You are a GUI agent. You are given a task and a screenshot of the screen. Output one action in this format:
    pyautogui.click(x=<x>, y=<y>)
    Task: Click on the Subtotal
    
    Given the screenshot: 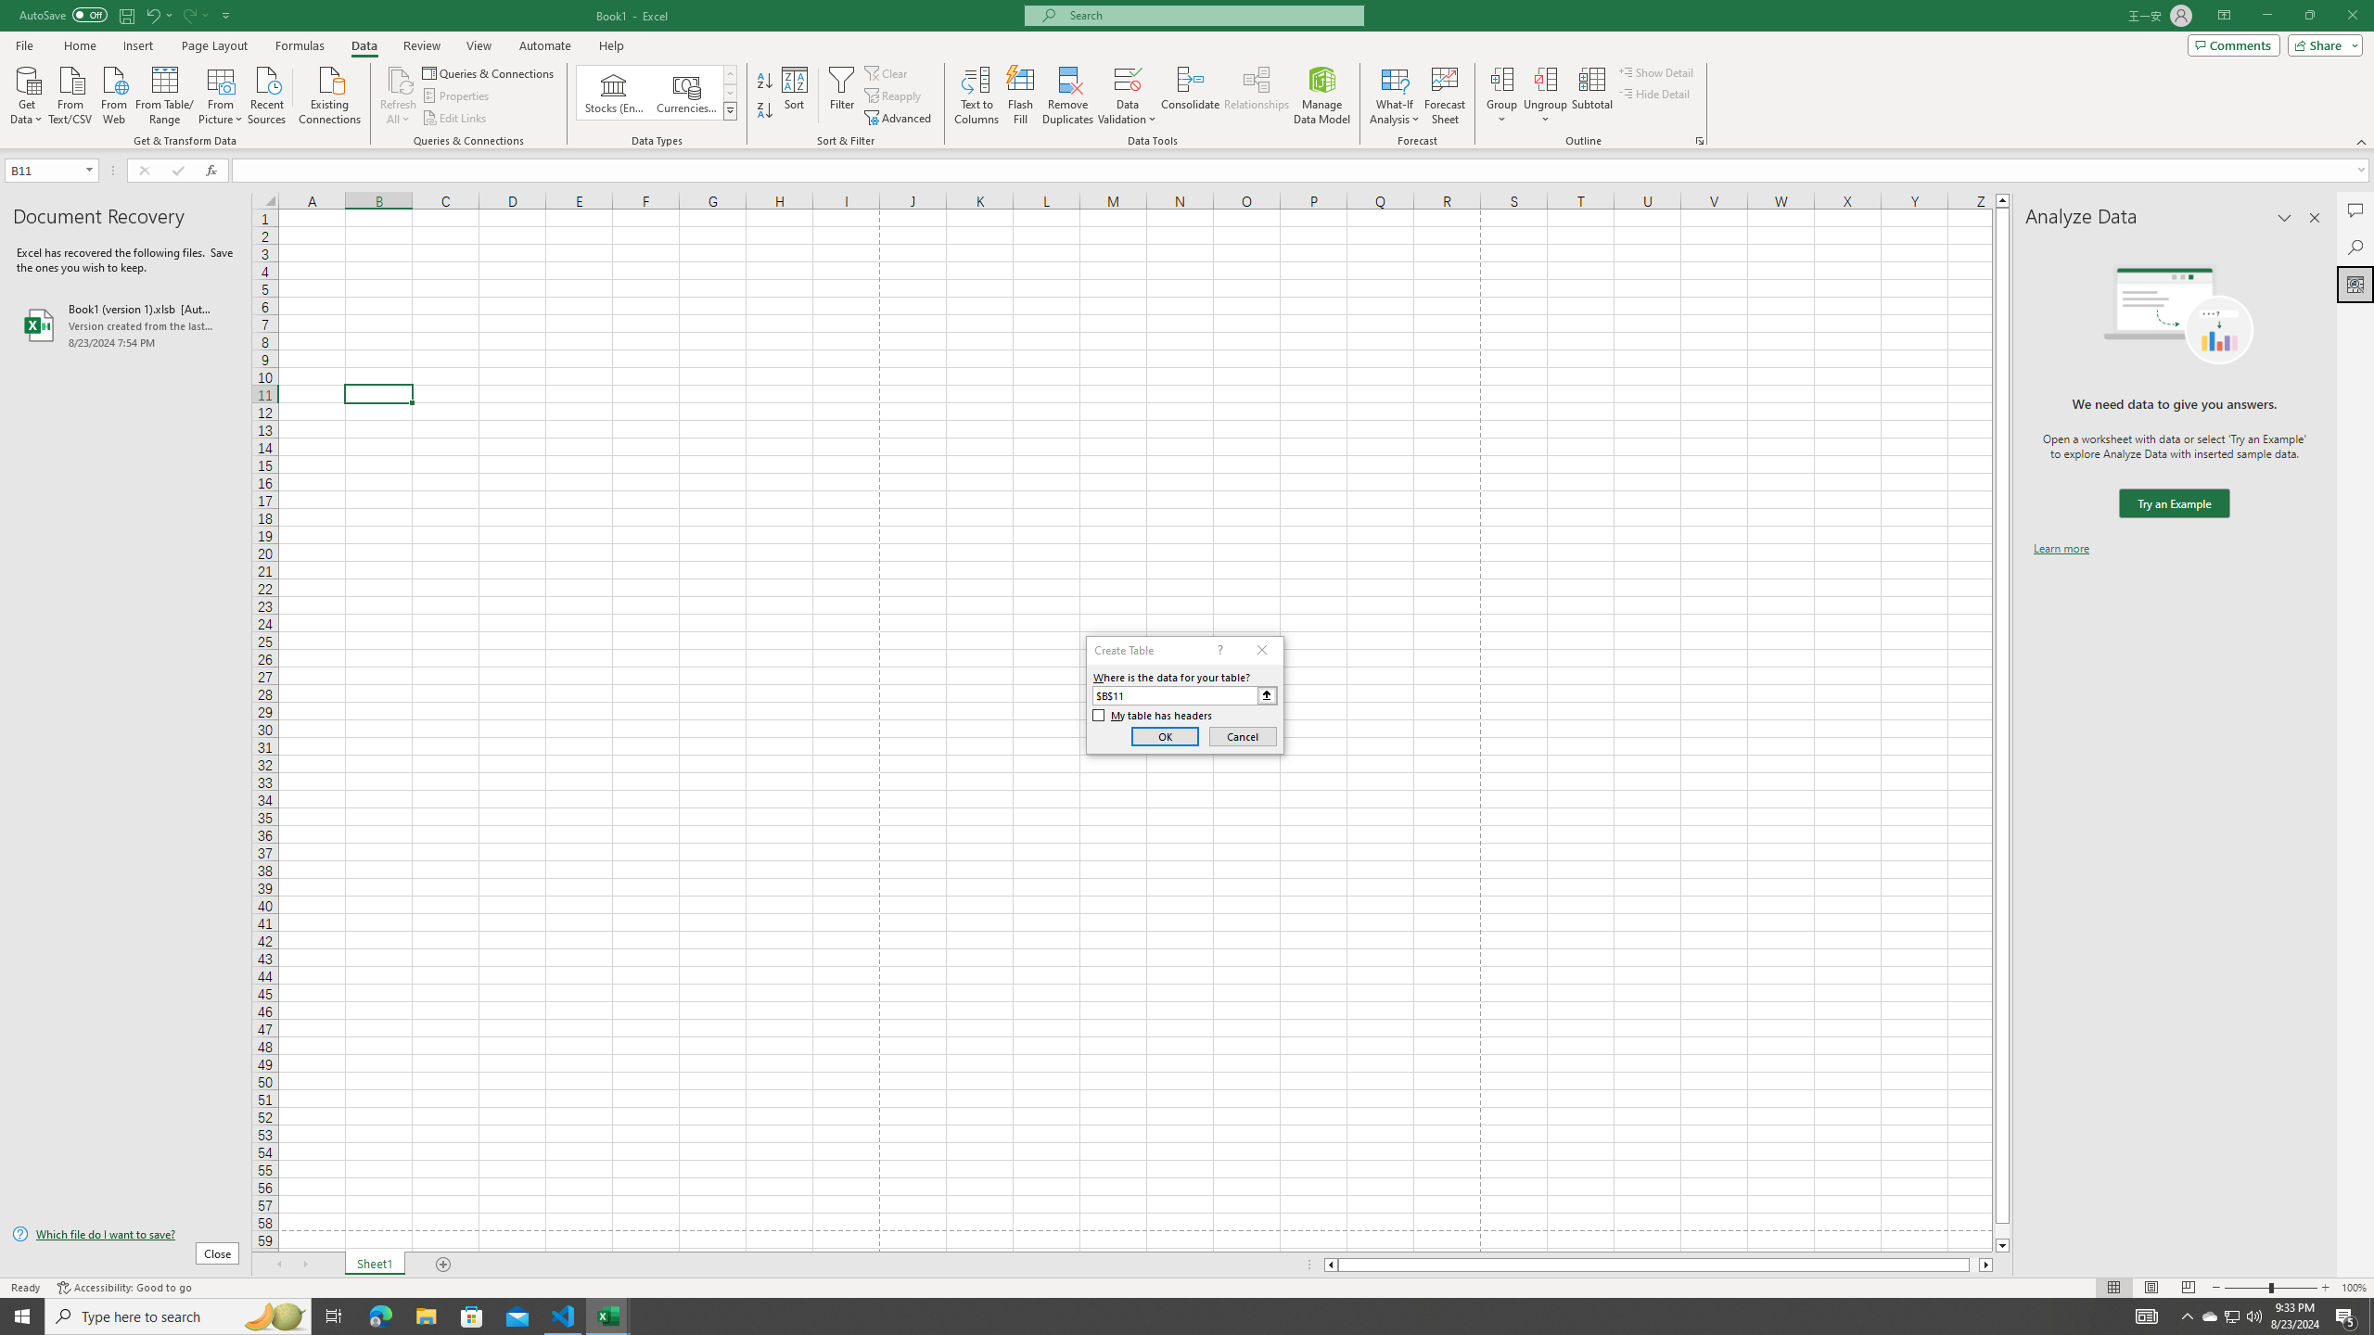 What is the action you would take?
    pyautogui.click(x=1591, y=95)
    